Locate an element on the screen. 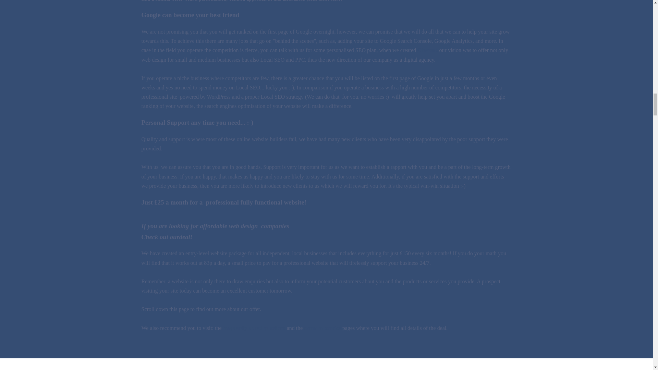 This screenshot has width=658, height=370. terms of service is located at coordinates (322, 328).